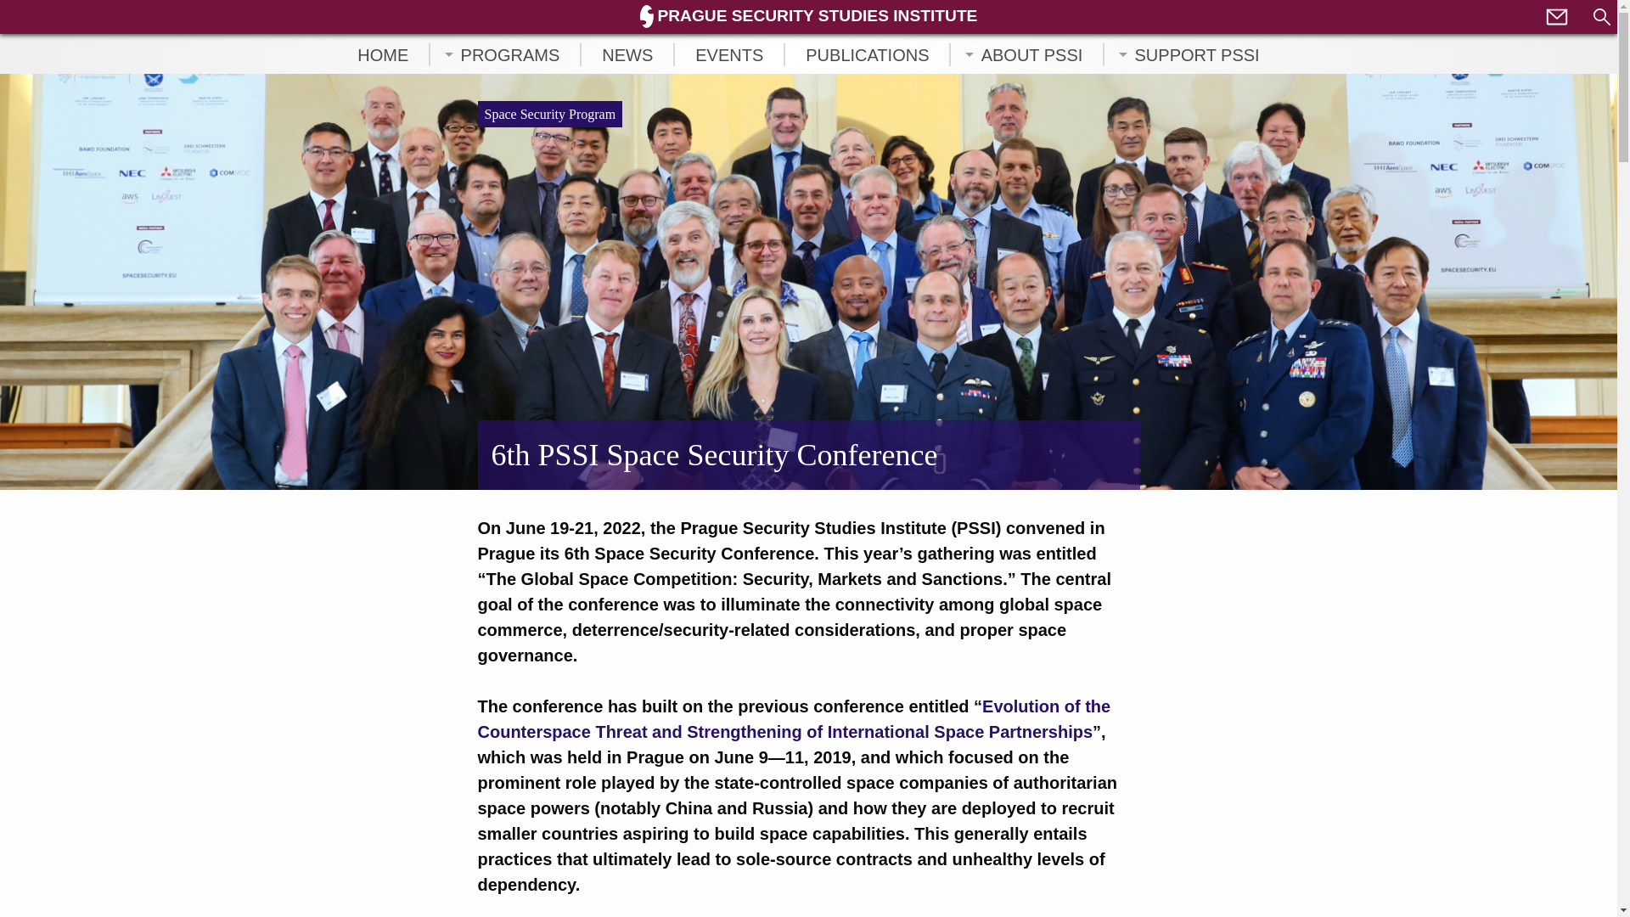  Describe the element at coordinates (509, 53) in the screenshot. I see `PROGRAMS` at that location.